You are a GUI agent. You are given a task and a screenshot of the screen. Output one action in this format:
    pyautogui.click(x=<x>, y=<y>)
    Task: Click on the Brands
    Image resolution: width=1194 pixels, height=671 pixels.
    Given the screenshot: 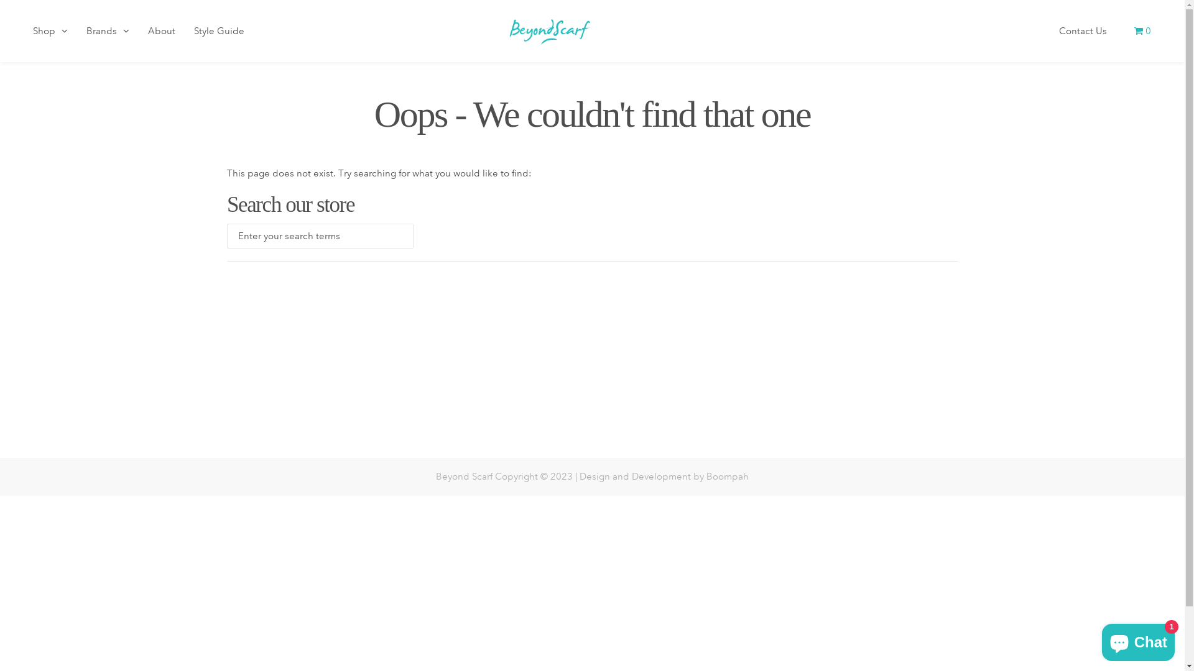 What is the action you would take?
    pyautogui.click(x=108, y=36)
    